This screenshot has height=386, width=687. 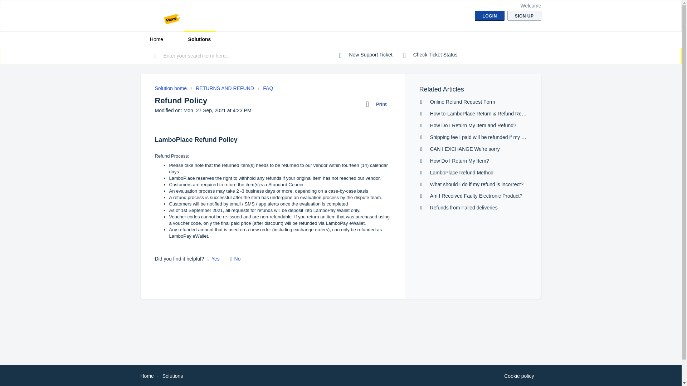 I want to click on LOGIN, so click(x=489, y=16).